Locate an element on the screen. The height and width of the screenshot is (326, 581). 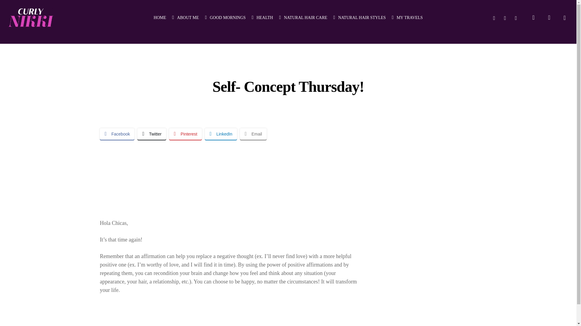
GOOD MORNINGS is located at coordinates (225, 18).